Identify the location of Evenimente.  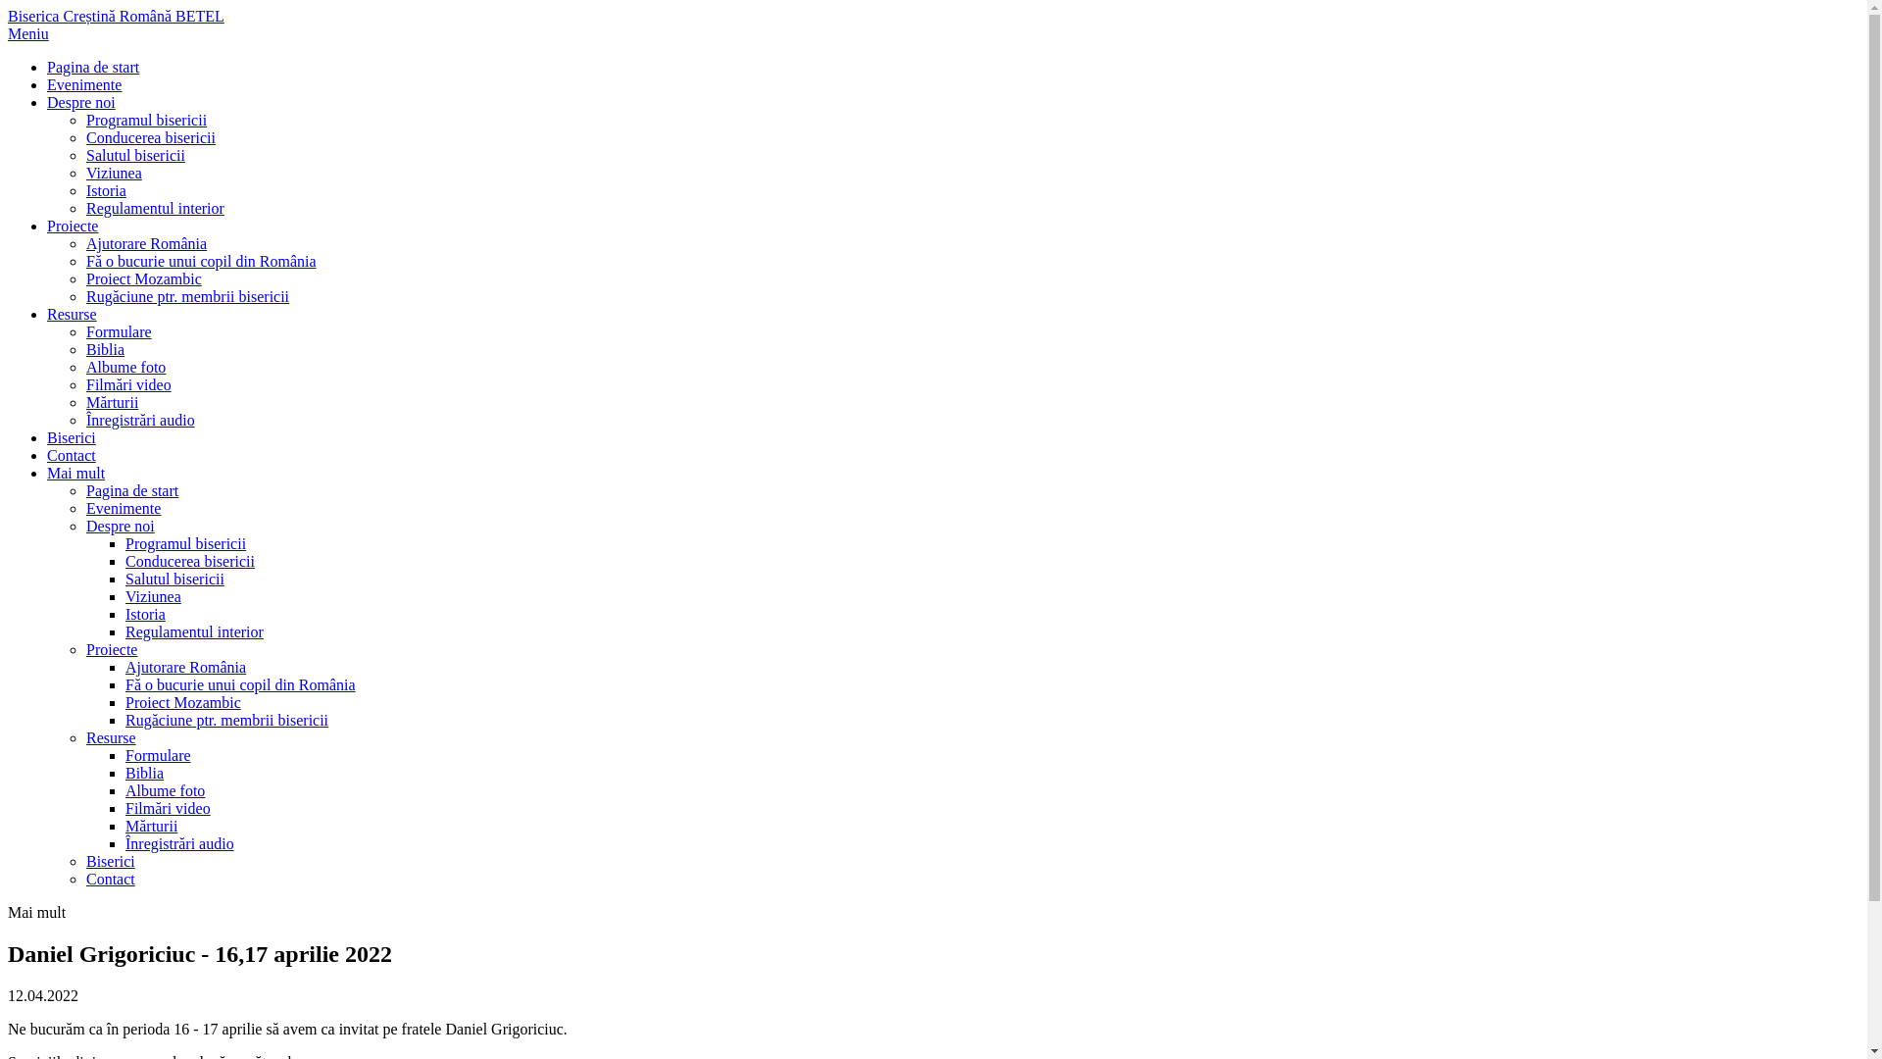
(124, 508).